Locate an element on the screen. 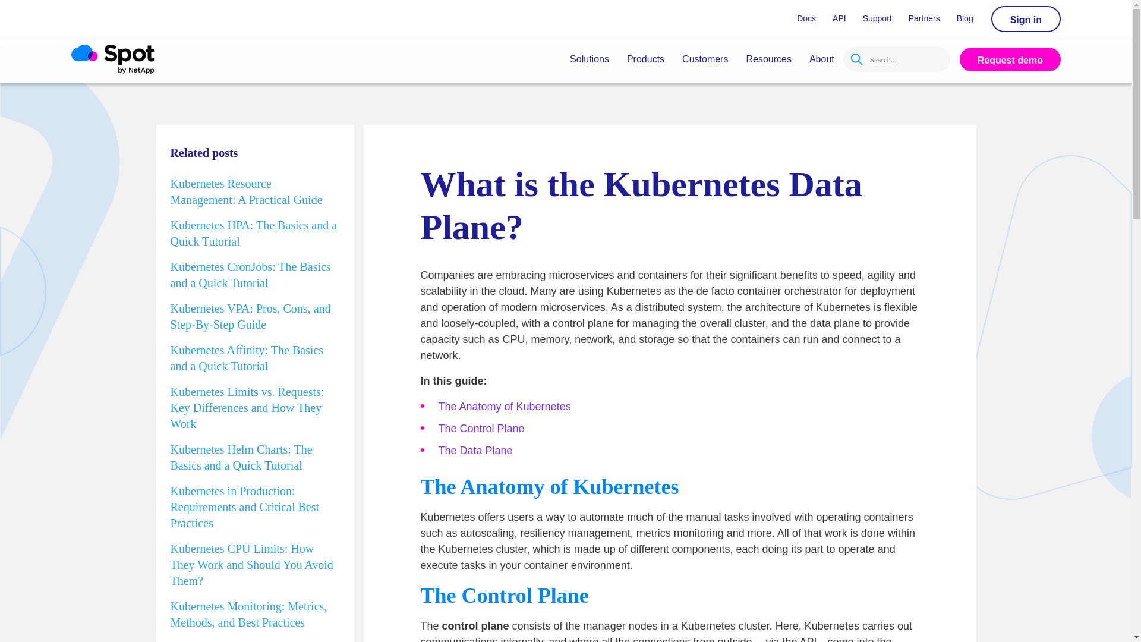 The height and width of the screenshot is (642, 1141). Blog is located at coordinates (965, 18).